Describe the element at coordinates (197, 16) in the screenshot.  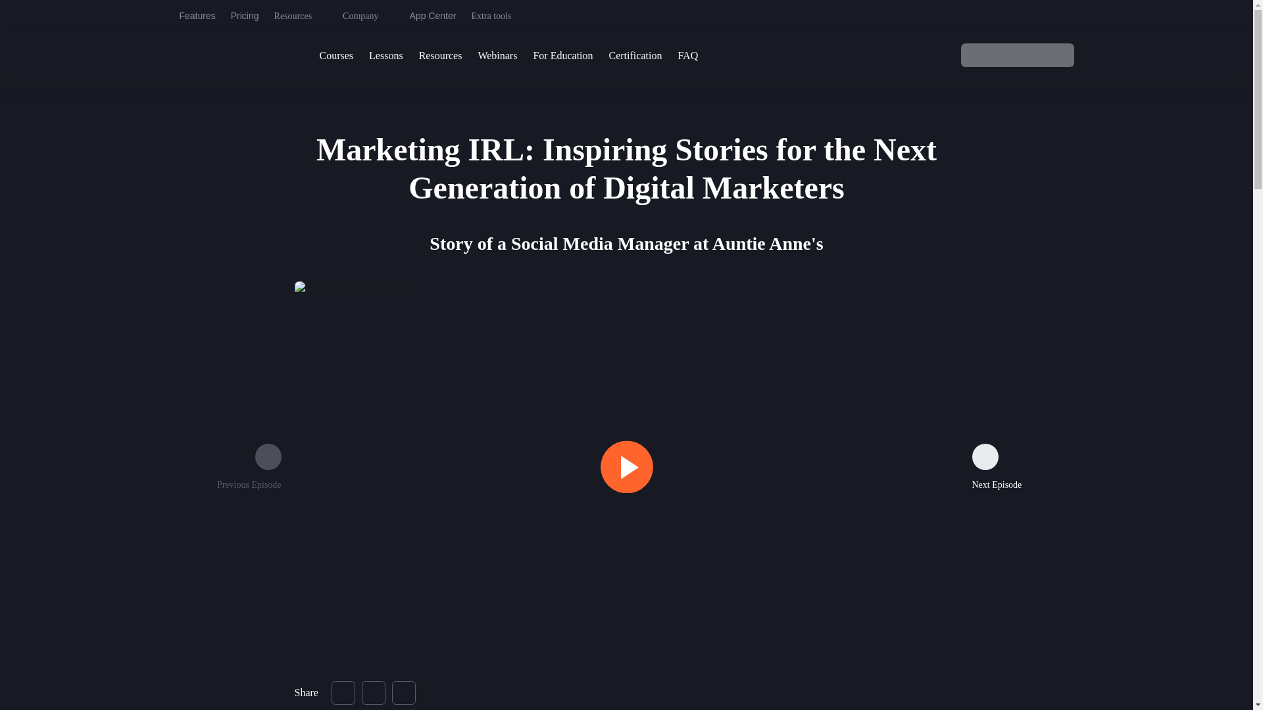
I see `Features` at that location.